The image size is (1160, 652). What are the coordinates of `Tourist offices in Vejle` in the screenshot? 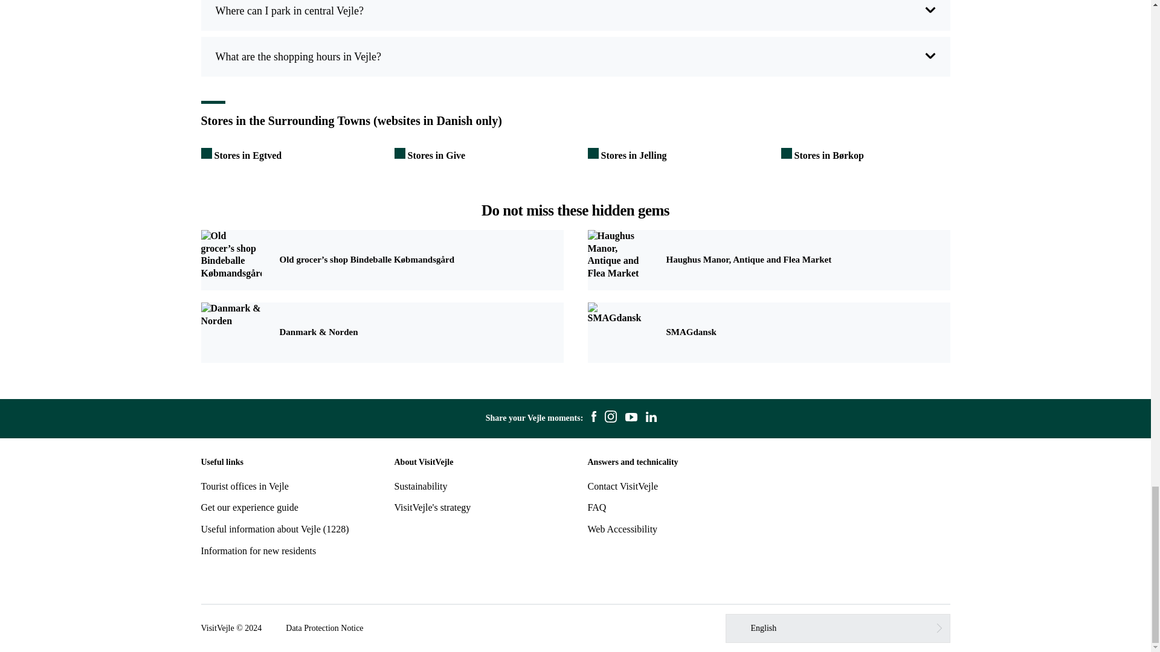 It's located at (244, 487).